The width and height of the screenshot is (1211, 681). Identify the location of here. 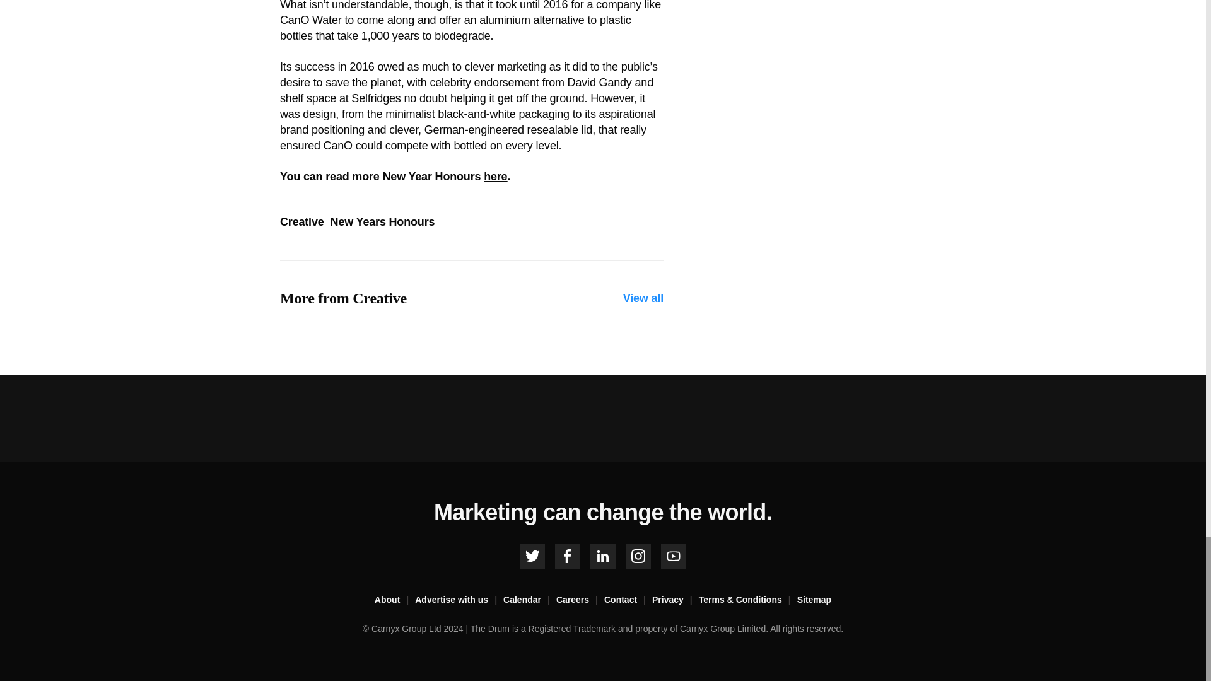
(495, 177).